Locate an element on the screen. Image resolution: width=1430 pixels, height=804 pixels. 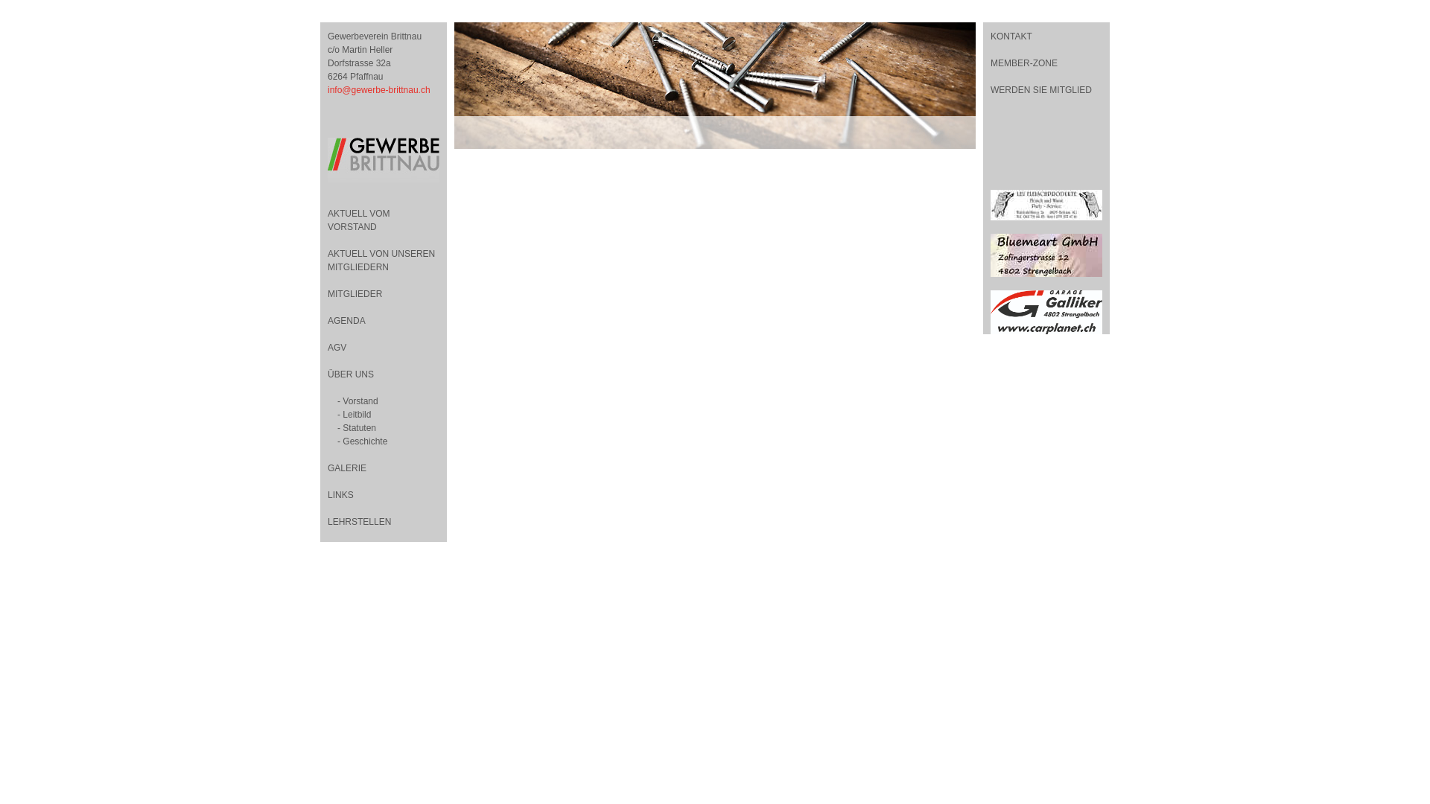
LEHRSTELLEN is located at coordinates (359, 522).